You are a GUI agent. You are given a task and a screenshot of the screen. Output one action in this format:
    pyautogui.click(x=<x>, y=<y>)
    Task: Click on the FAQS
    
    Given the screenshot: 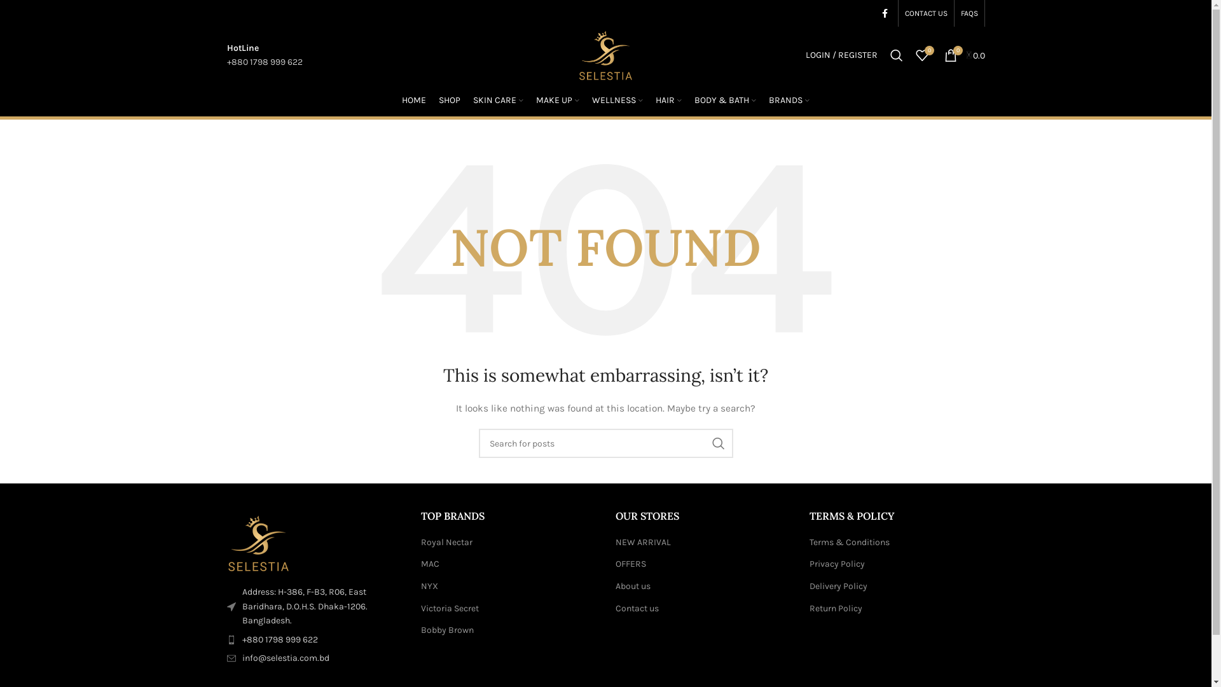 What is the action you would take?
    pyautogui.click(x=969, y=13)
    